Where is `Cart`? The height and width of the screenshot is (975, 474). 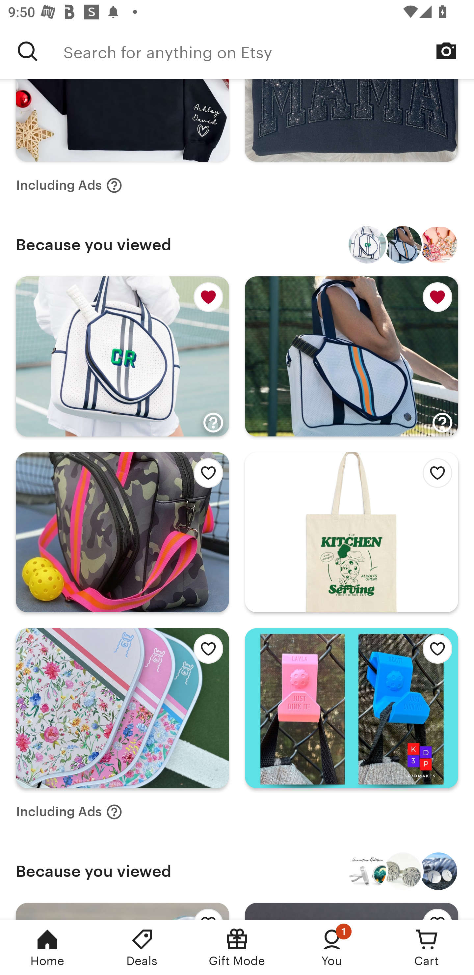
Cart is located at coordinates (427, 947).